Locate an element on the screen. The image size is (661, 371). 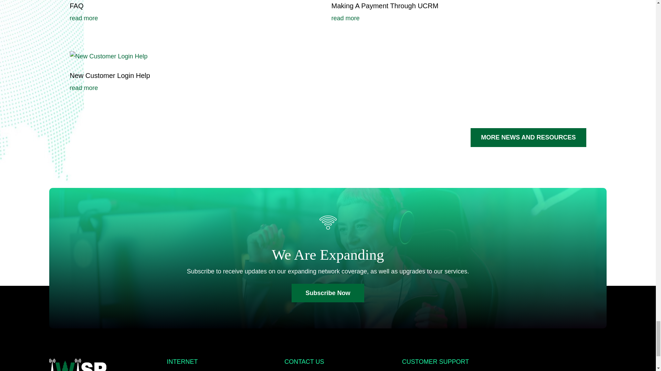
Subscribe Now is located at coordinates (328, 293).